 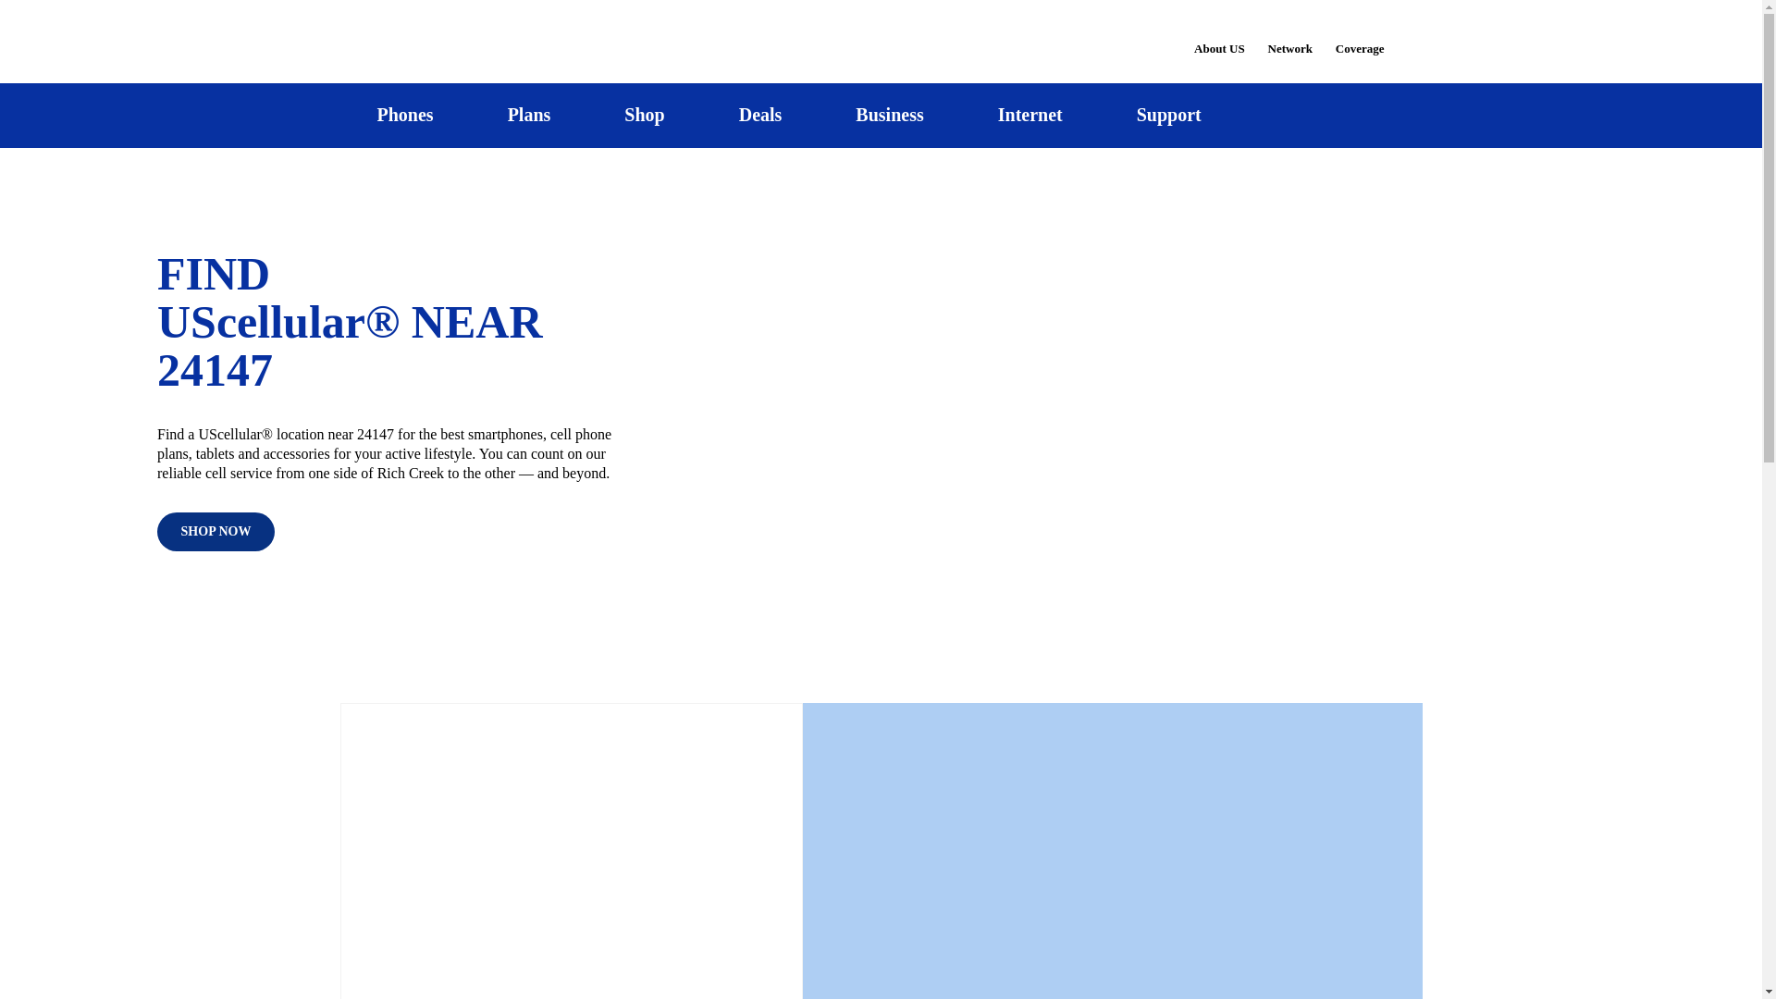 What do you see at coordinates (760, 115) in the screenshot?
I see `Deals` at bounding box center [760, 115].